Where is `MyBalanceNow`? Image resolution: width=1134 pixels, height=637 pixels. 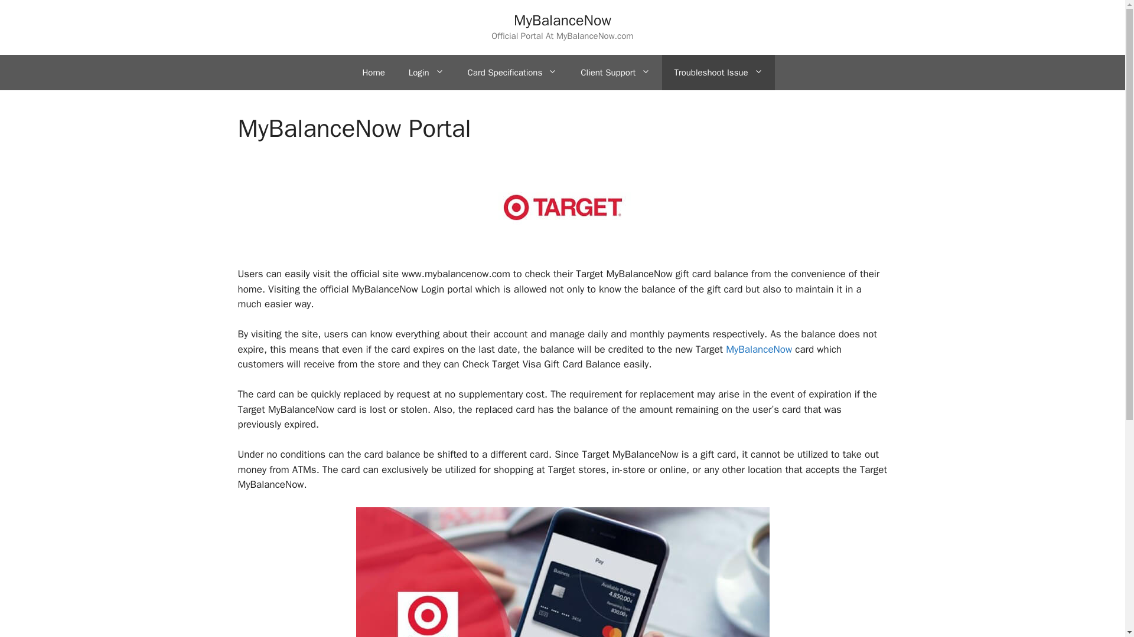
MyBalanceNow is located at coordinates (562, 20).